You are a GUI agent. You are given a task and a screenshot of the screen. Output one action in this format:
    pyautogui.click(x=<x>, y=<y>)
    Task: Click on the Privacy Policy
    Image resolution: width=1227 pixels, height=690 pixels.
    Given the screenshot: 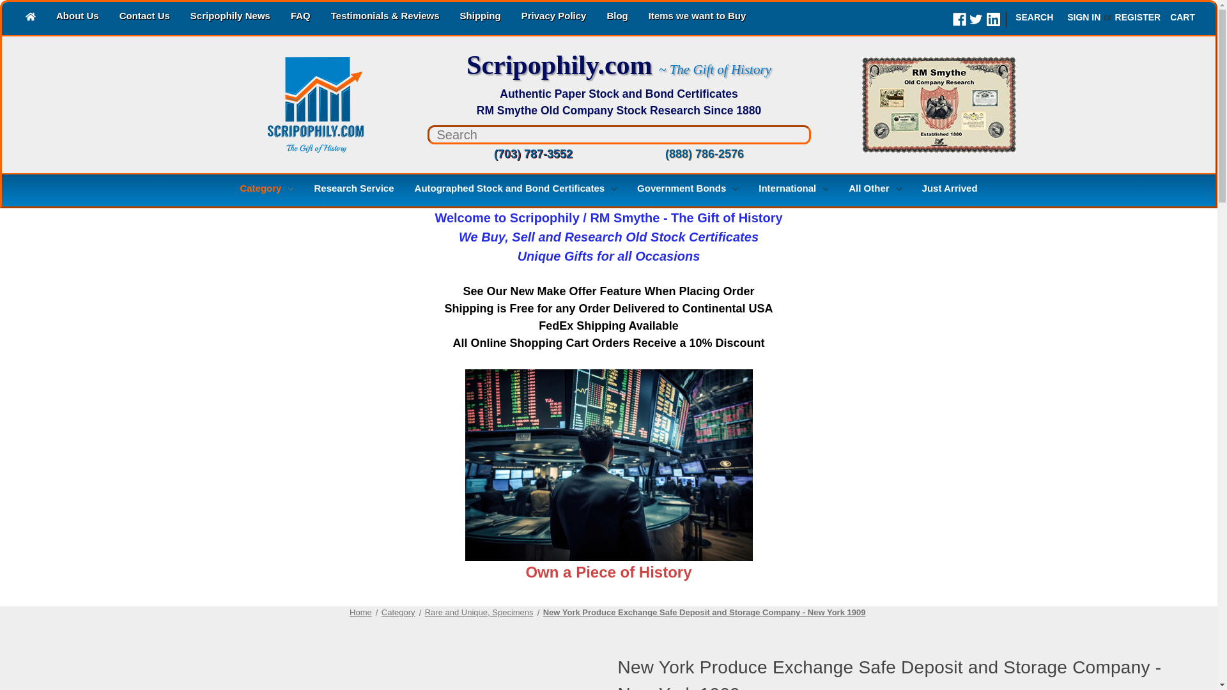 What is the action you would take?
    pyautogui.click(x=553, y=17)
    